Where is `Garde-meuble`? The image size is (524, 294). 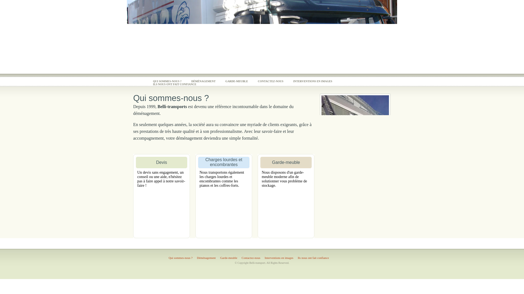 Garde-meuble is located at coordinates (229, 258).